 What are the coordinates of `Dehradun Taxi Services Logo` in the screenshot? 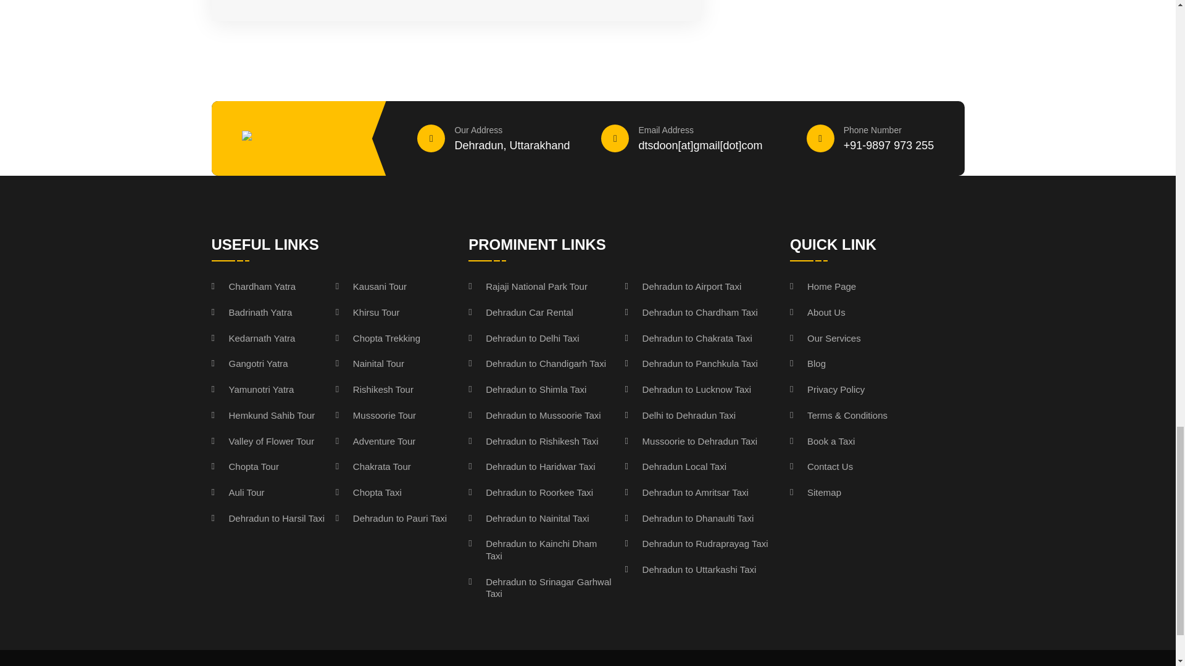 It's located at (299, 138).